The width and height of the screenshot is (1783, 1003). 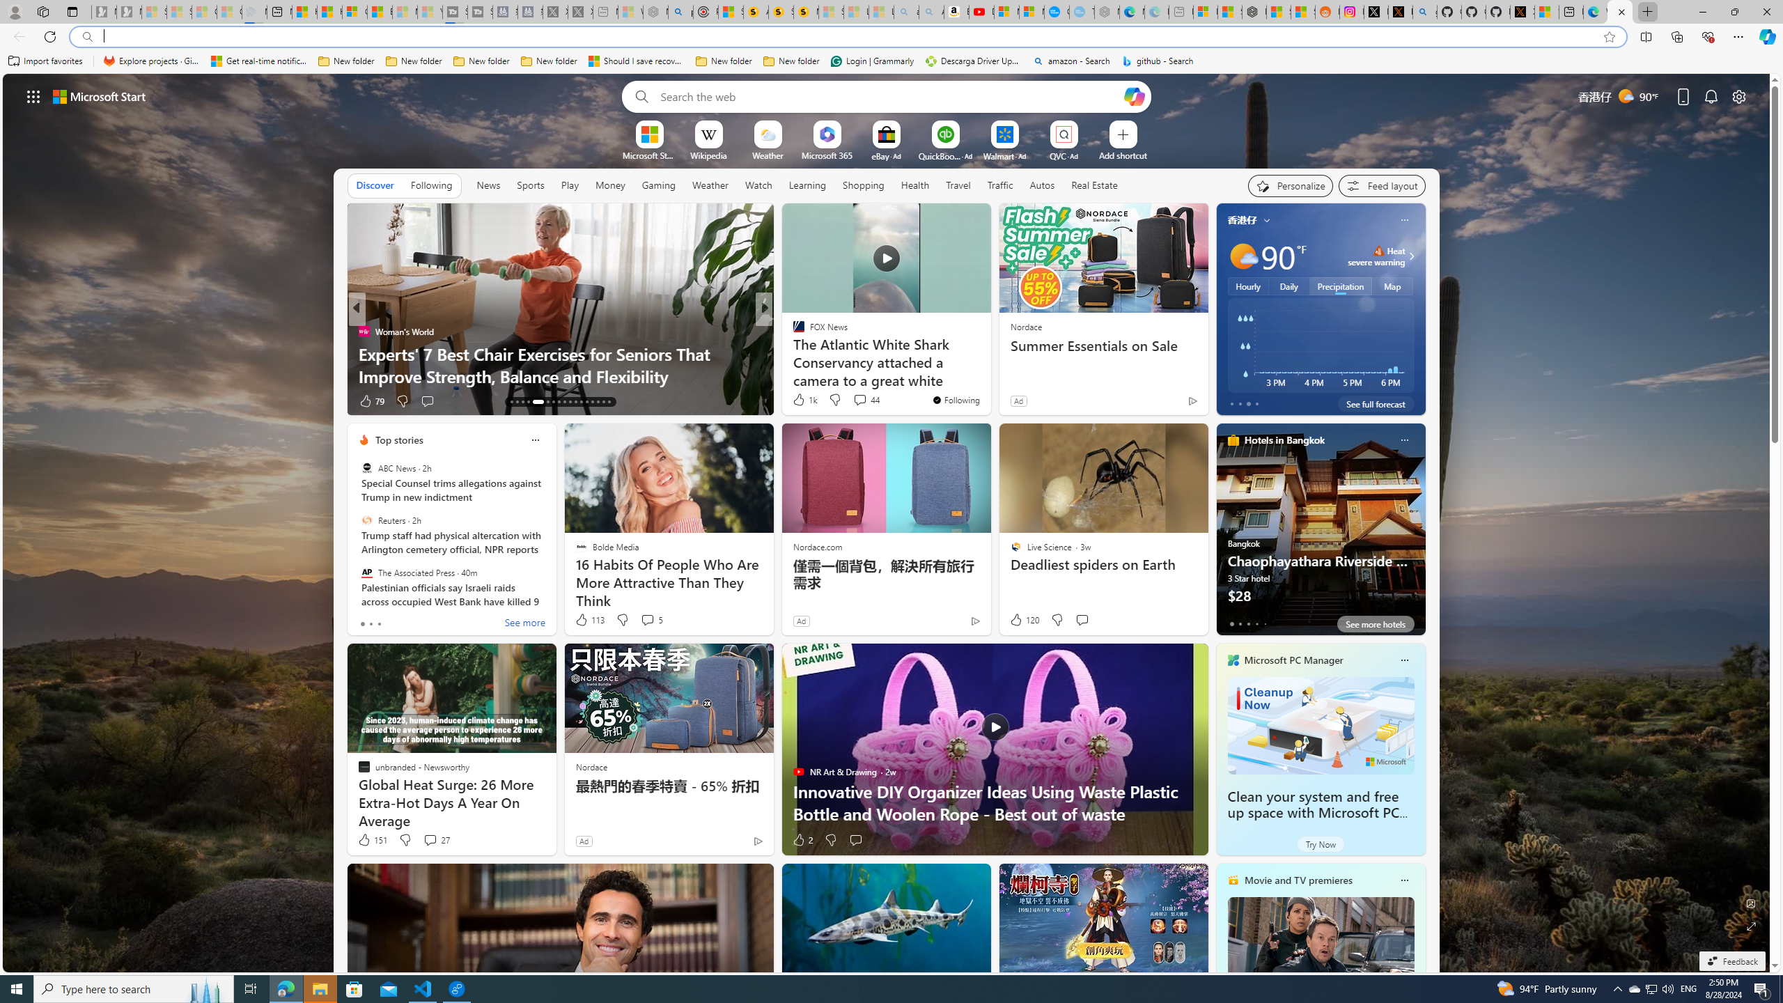 I want to click on Class: weather-arrow-glyph, so click(x=1411, y=256).